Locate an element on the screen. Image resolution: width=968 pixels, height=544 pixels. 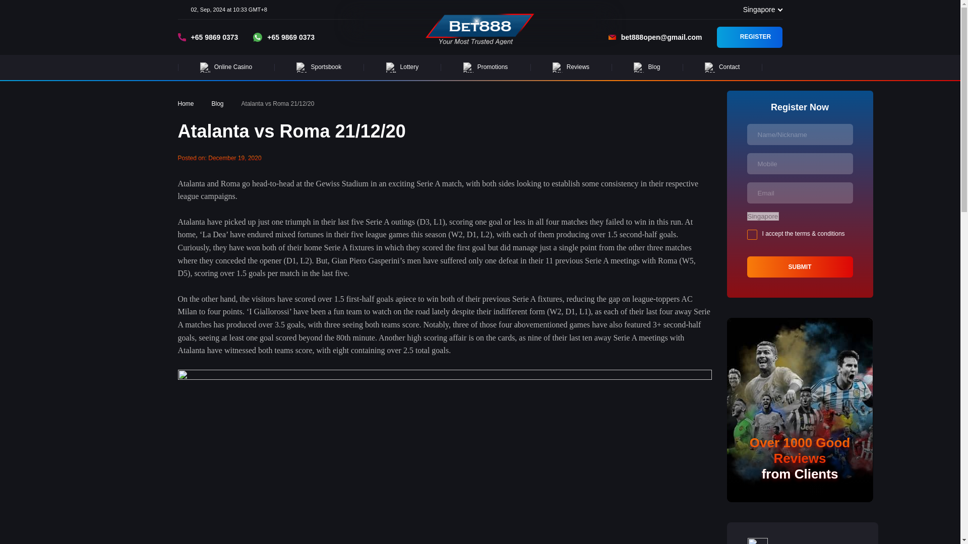
Reviews is located at coordinates (571, 67).